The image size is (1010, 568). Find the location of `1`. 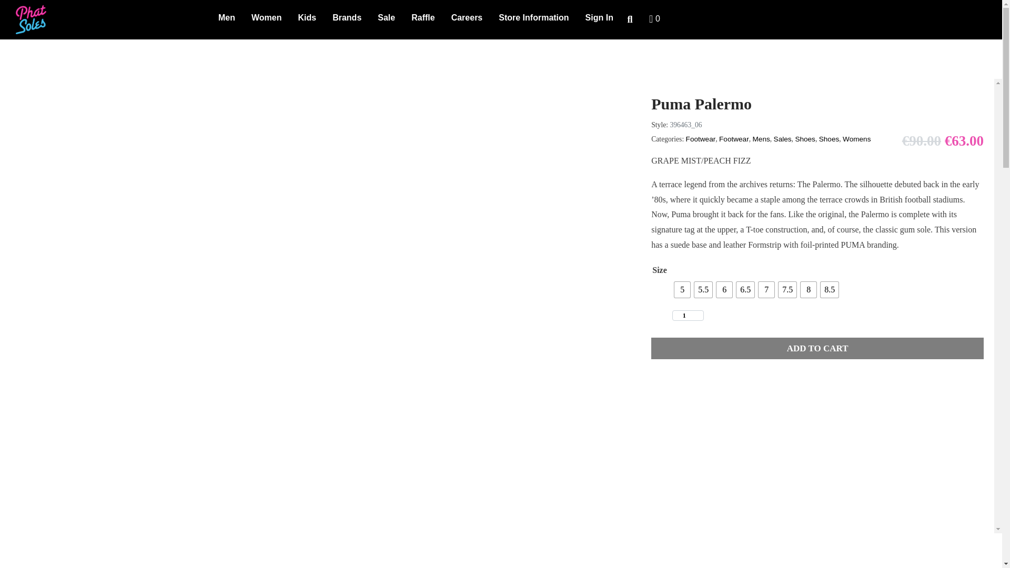

1 is located at coordinates (688, 316).